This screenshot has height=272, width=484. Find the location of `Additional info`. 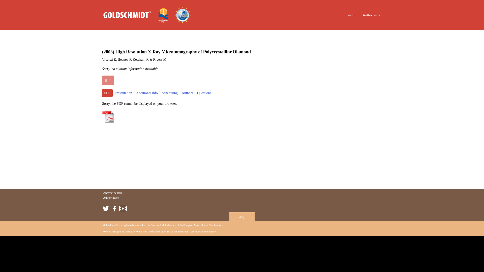

Additional info is located at coordinates (147, 93).